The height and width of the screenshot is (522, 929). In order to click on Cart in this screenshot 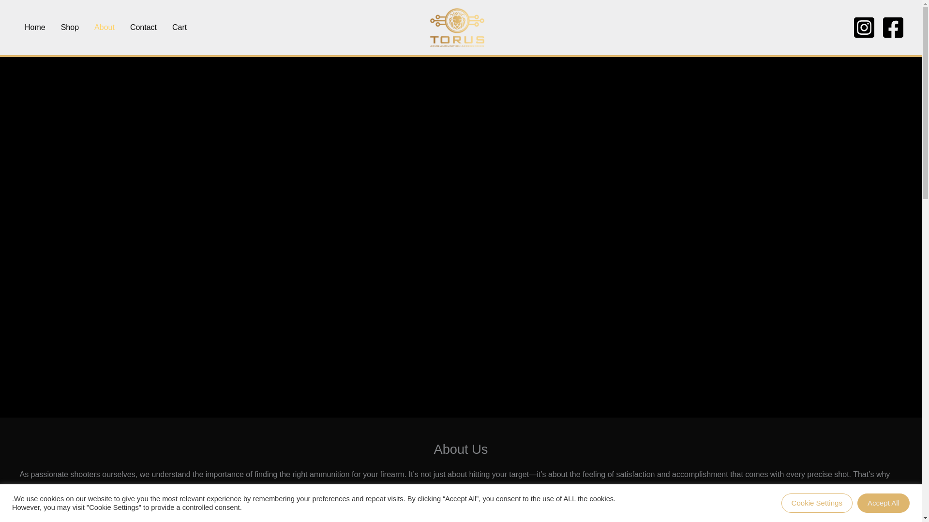, I will do `click(179, 27)`.